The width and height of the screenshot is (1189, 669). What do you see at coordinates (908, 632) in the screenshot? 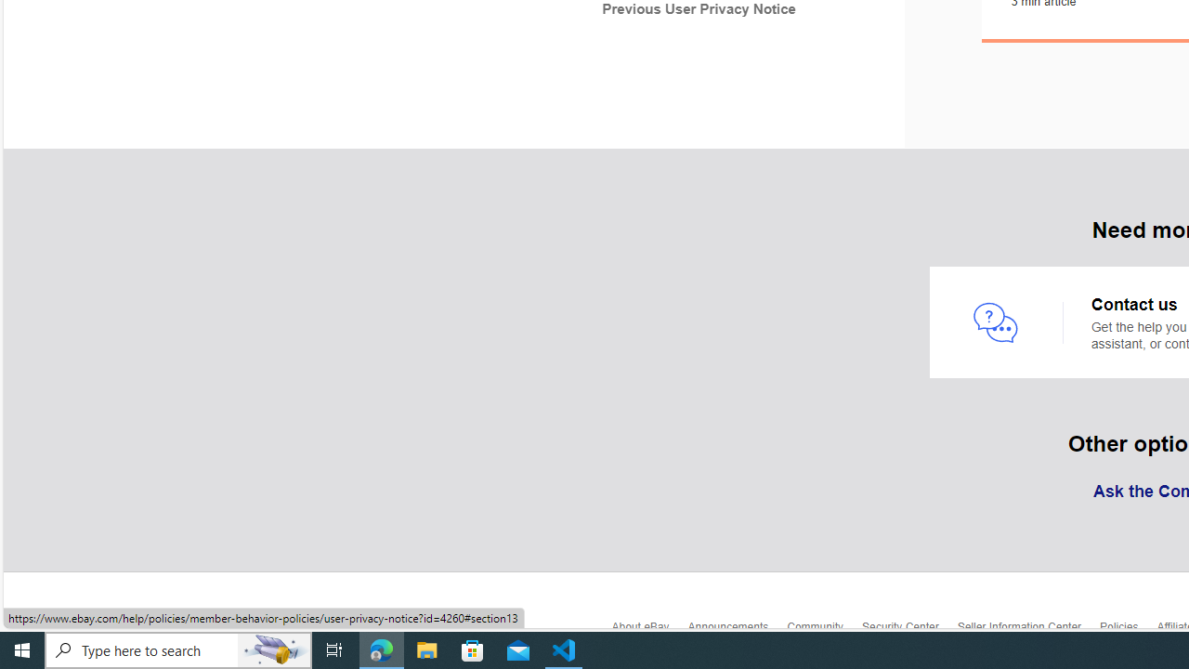
I see `Security Center` at bounding box center [908, 632].